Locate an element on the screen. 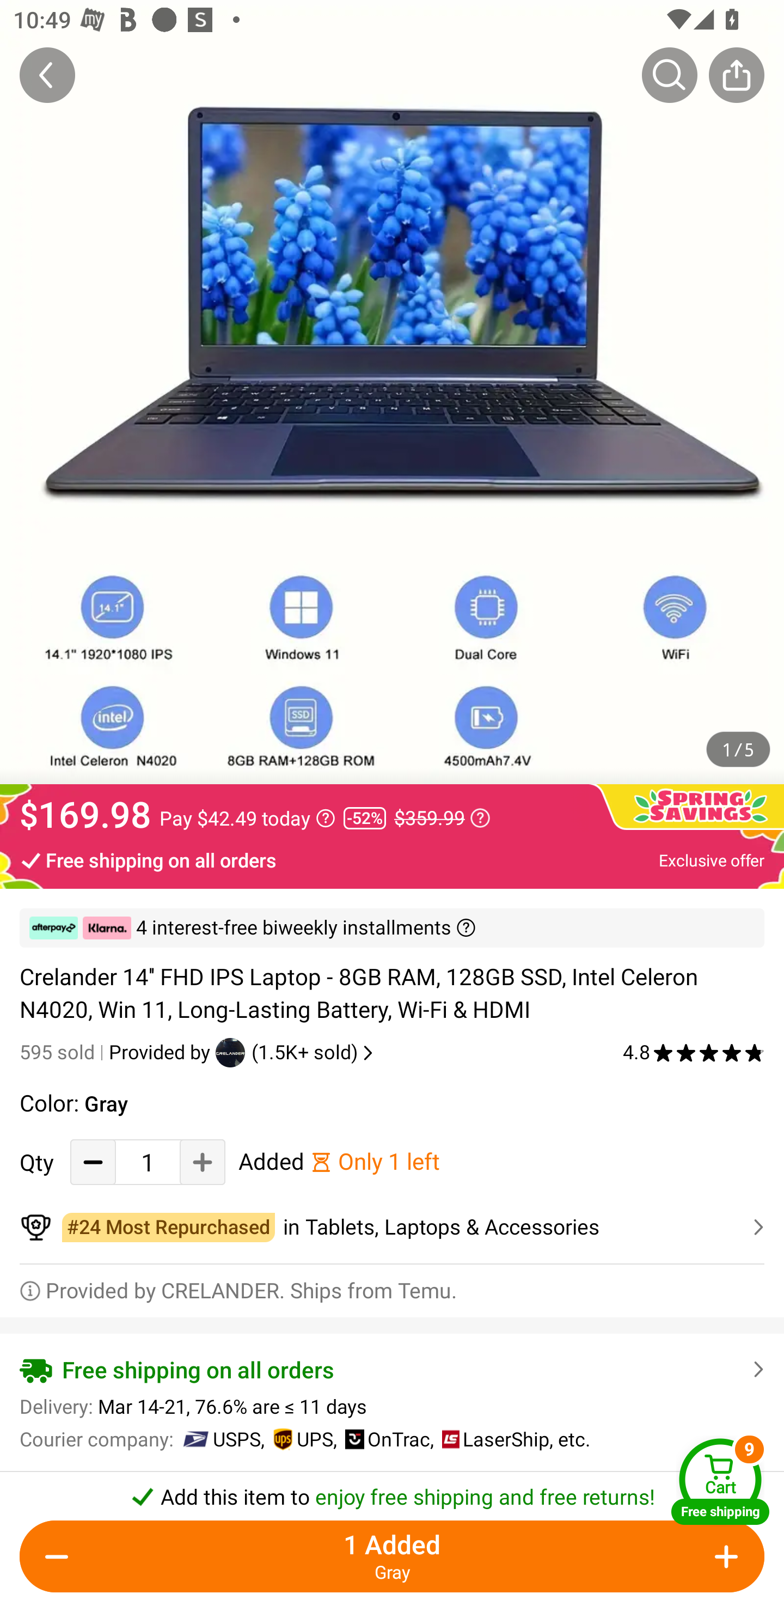  Free shipping on all orders Exclusive offer is located at coordinates (392, 859).